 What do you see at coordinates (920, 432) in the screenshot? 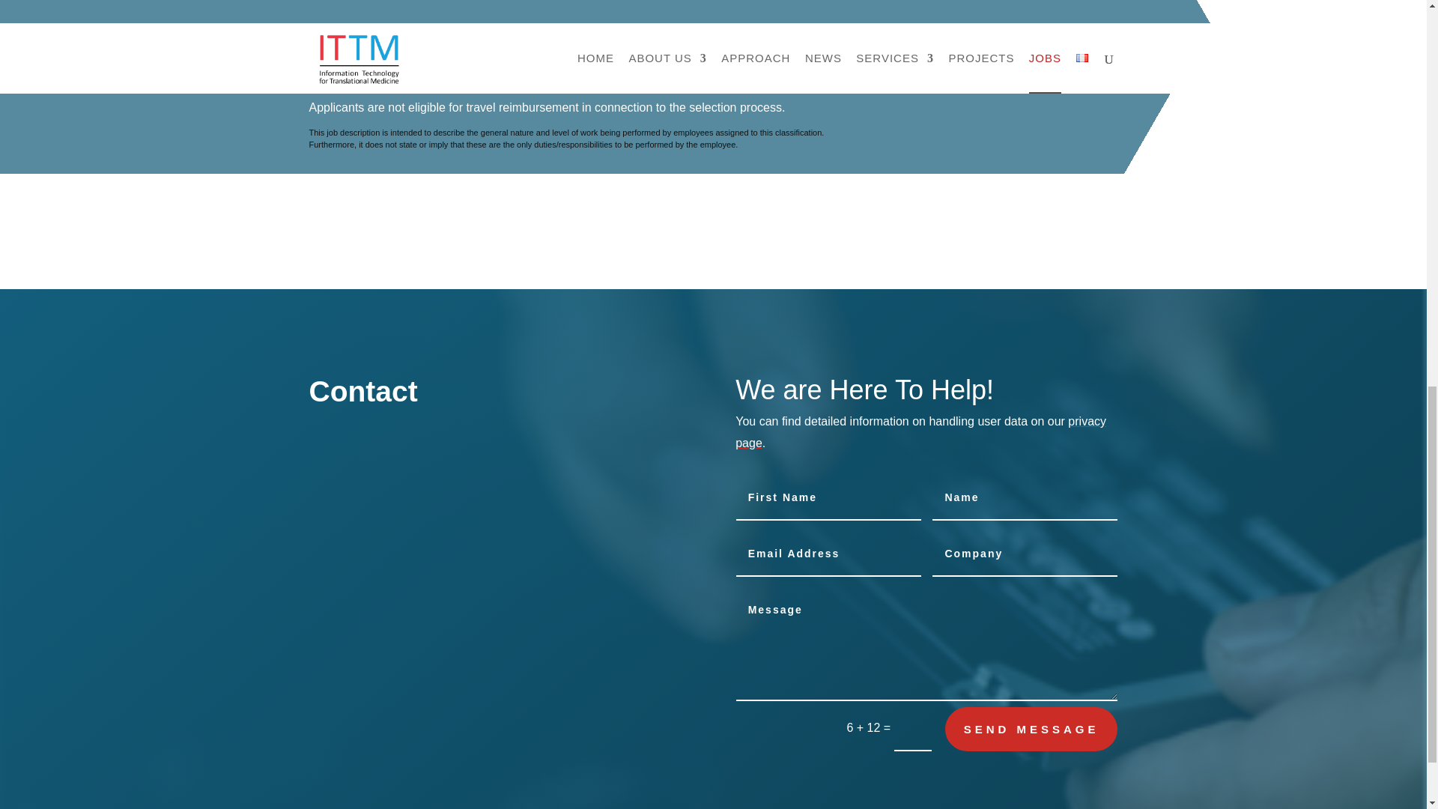
I see `privacy settings` at bounding box center [920, 432].